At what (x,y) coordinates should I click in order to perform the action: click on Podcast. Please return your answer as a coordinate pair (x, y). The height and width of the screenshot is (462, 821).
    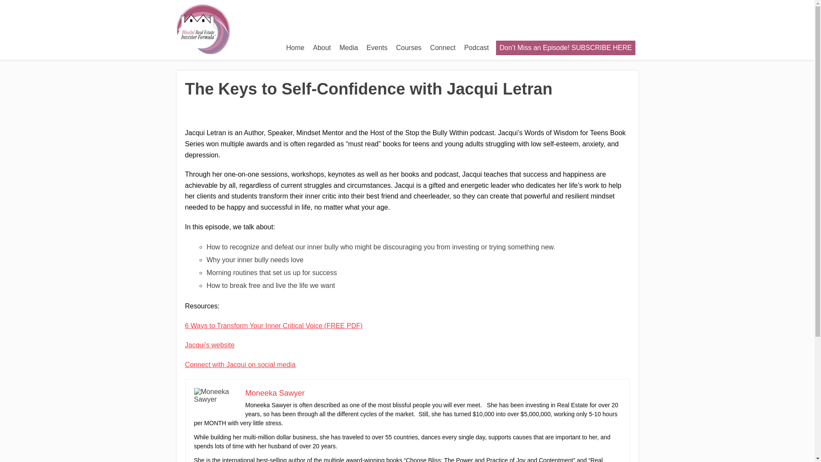
    Looking at the image, I should click on (476, 47).